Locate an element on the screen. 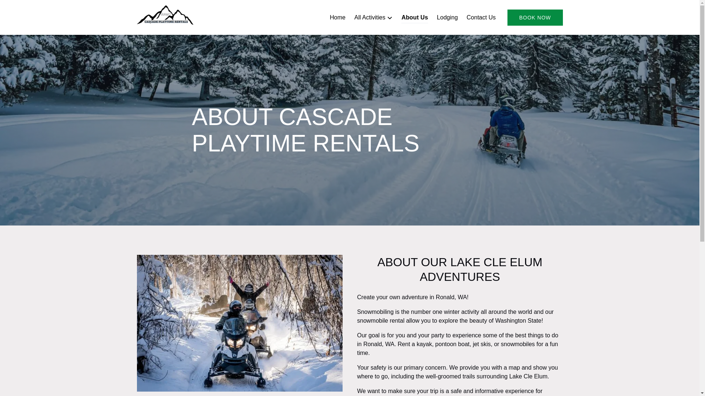 Image resolution: width=705 pixels, height=396 pixels. Lodging is located at coordinates (447, 18).